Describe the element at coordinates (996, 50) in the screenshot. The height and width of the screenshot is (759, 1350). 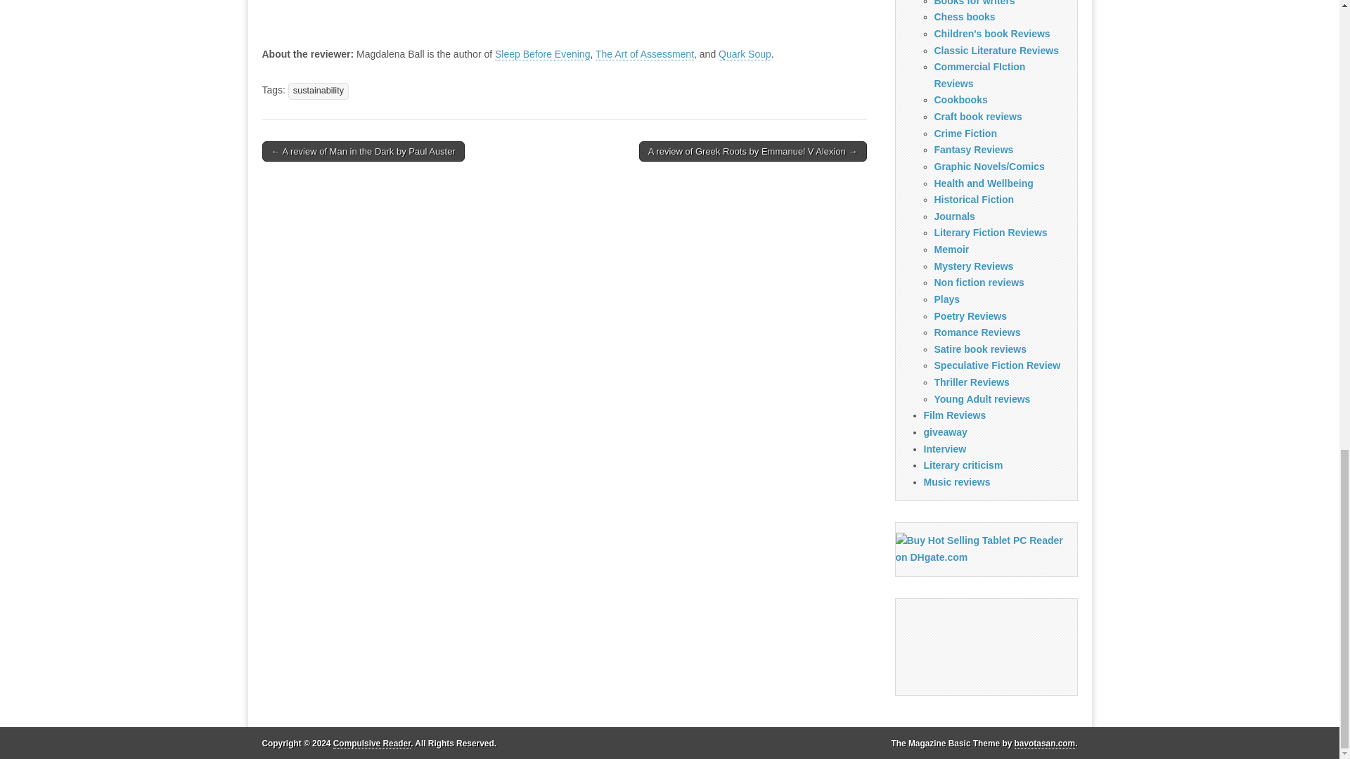
I see `Classic Literature Reviews` at that location.